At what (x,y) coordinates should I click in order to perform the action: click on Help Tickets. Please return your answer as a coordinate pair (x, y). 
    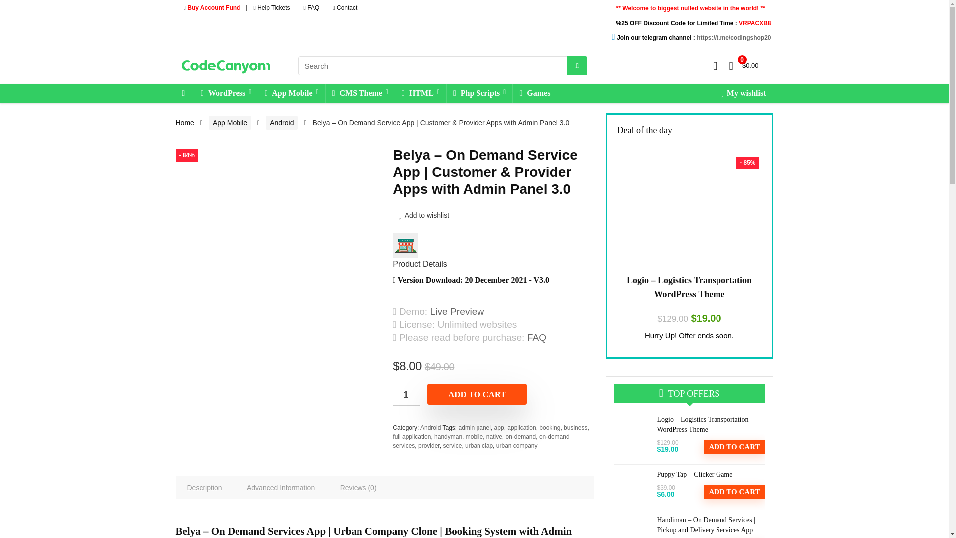
    Looking at the image, I should click on (271, 7).